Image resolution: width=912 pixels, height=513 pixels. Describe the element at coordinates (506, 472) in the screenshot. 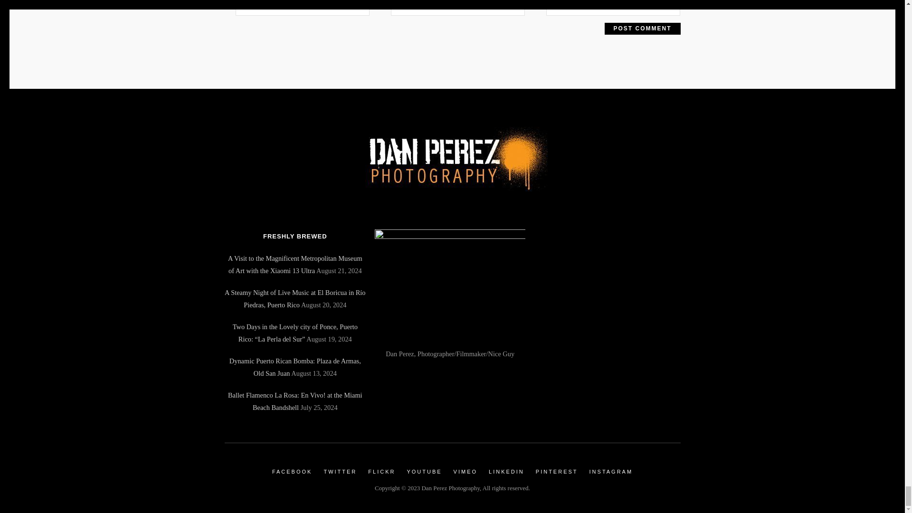

I see `Linkedin` at that location.